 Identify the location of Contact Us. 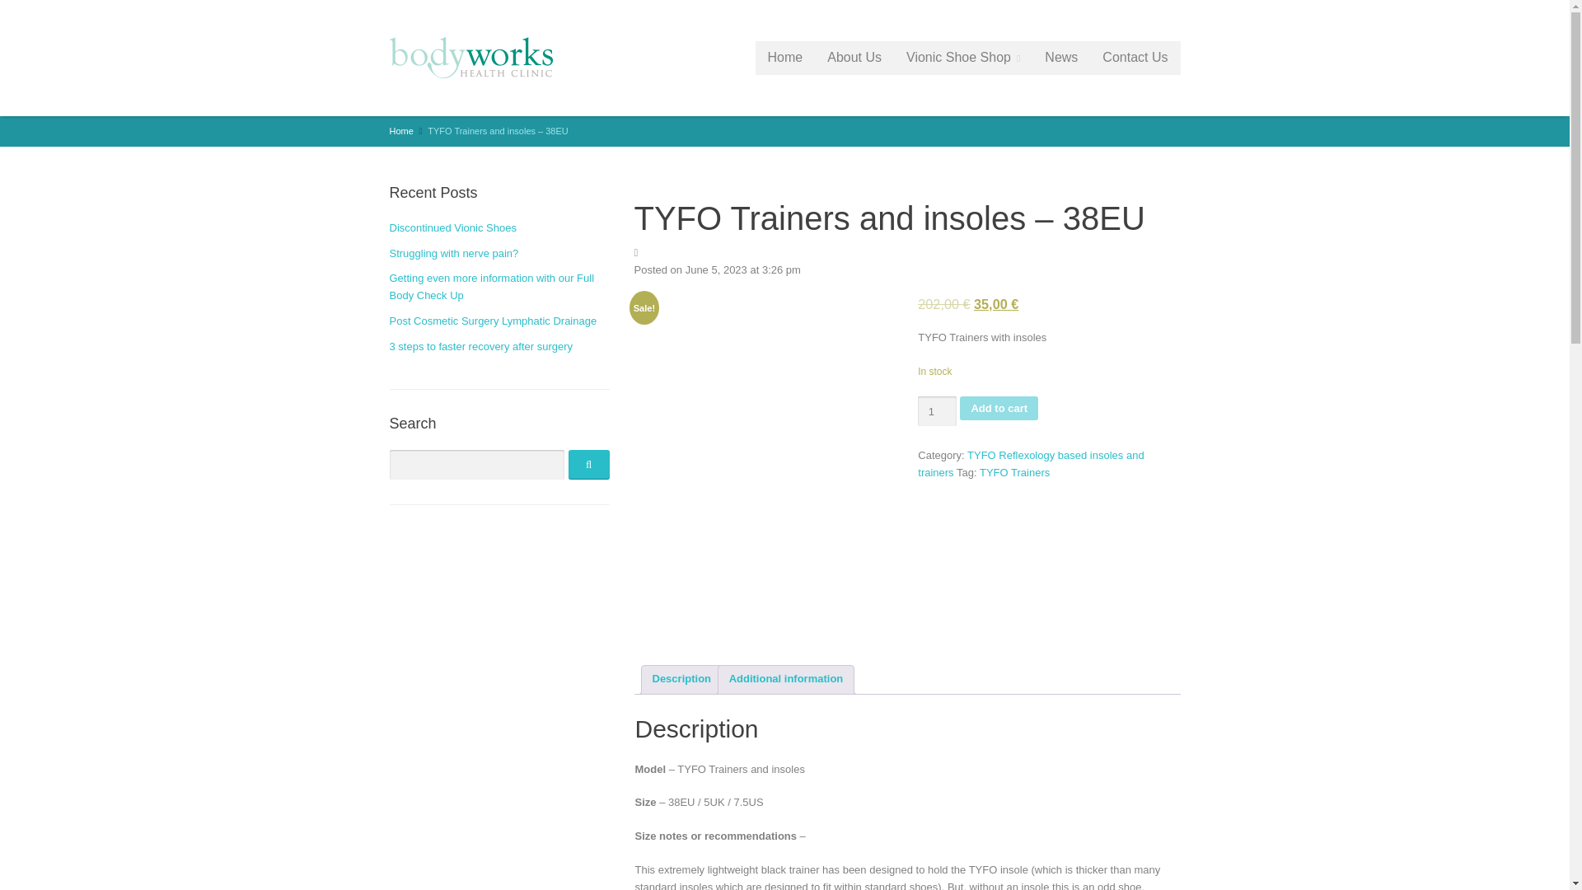
(1135, 58).